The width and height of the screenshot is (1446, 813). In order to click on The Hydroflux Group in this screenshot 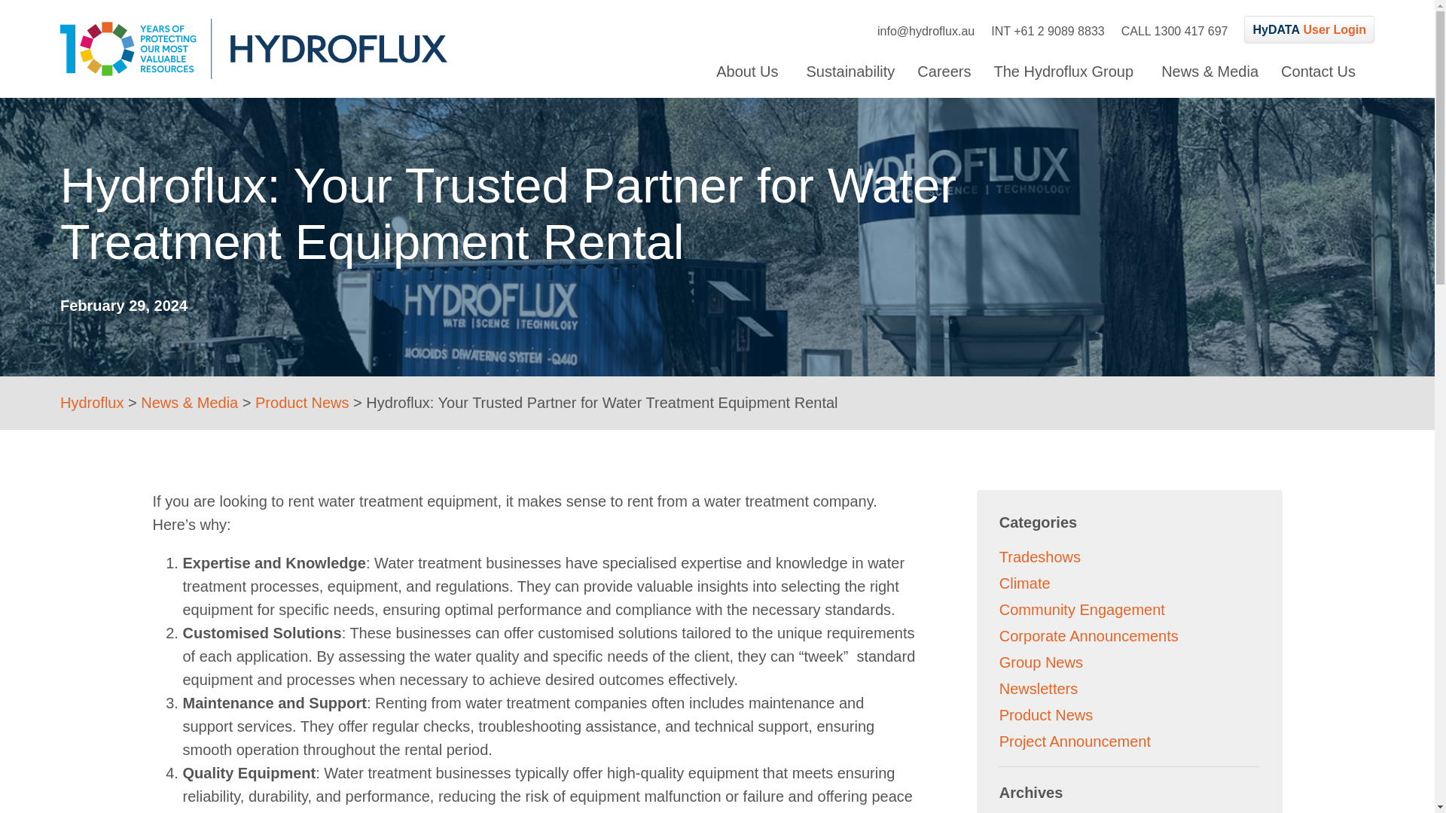, I will do `click(749, 71)`.